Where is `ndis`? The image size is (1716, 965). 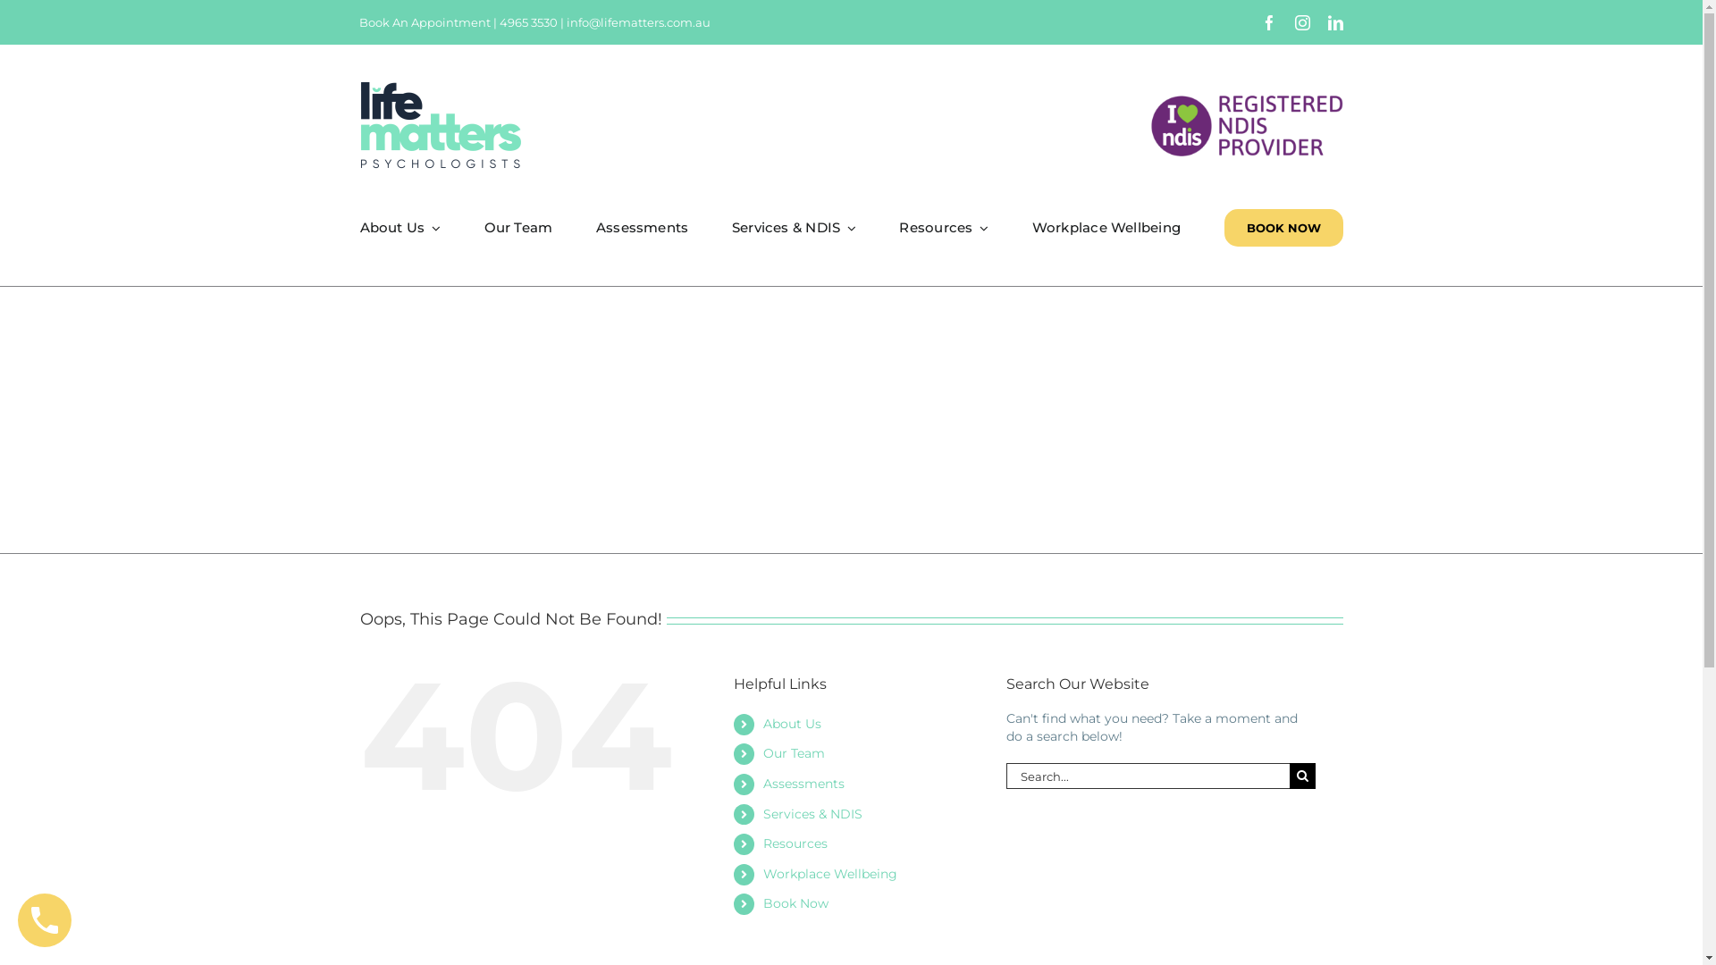 ndis is located at coordinates (1247, 125).